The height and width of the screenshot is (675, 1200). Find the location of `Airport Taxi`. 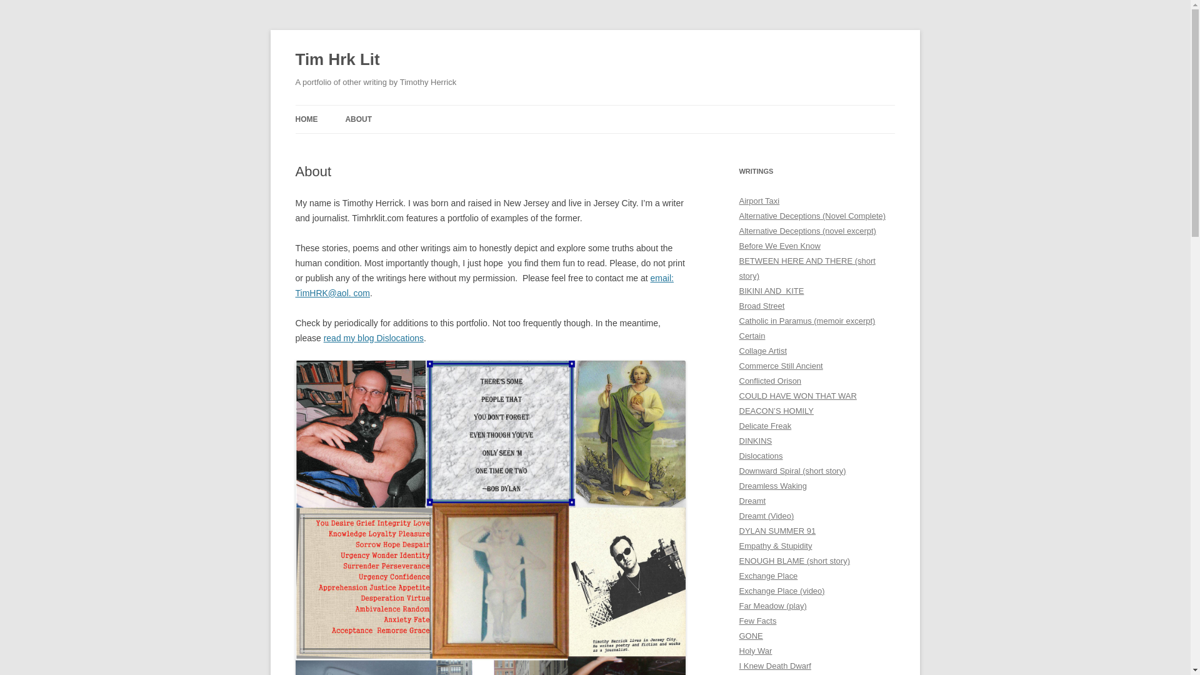

Airport Taxi is located at coordinates (759, 201).